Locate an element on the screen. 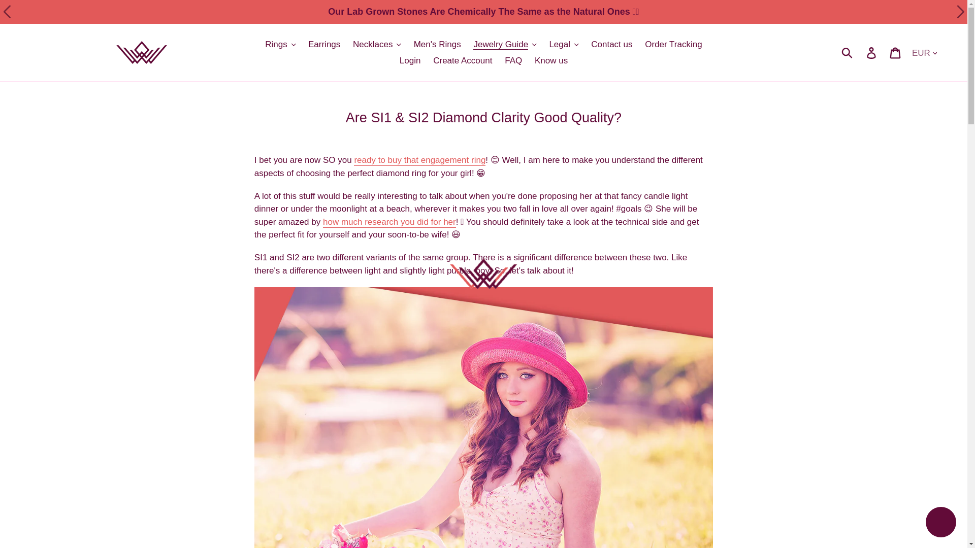 Image resolution: width=975 pixels, height=548 pixels. FAQ is located at coordinates (513, 61).